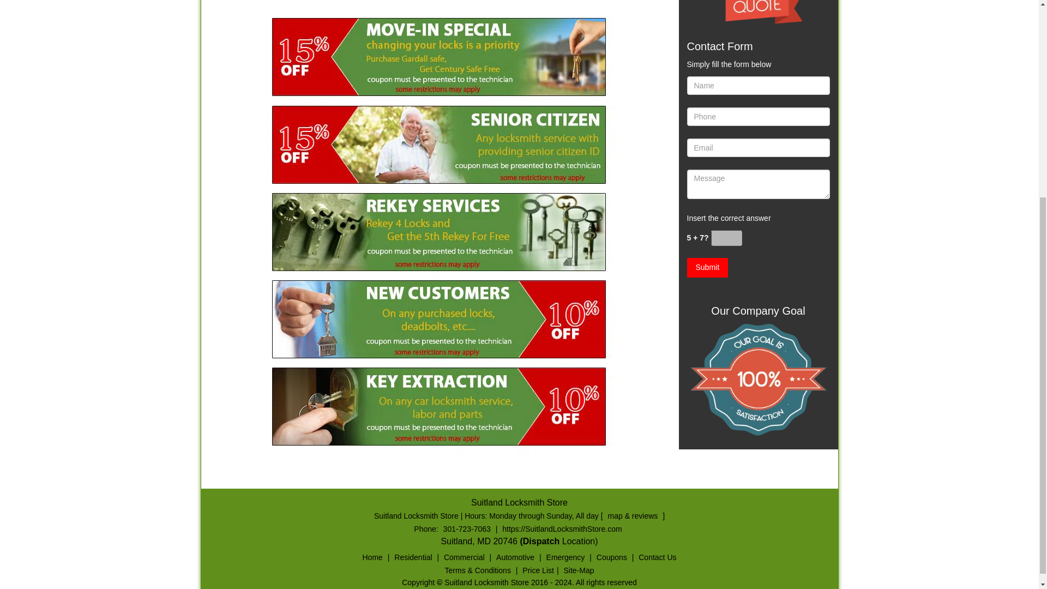 Image resolution: width=1047 pixels, height=589 pixels. What do you see at coordinates (758, 147) in the screenshot?
I see `Email Field required` at bounding box center [758, 147].